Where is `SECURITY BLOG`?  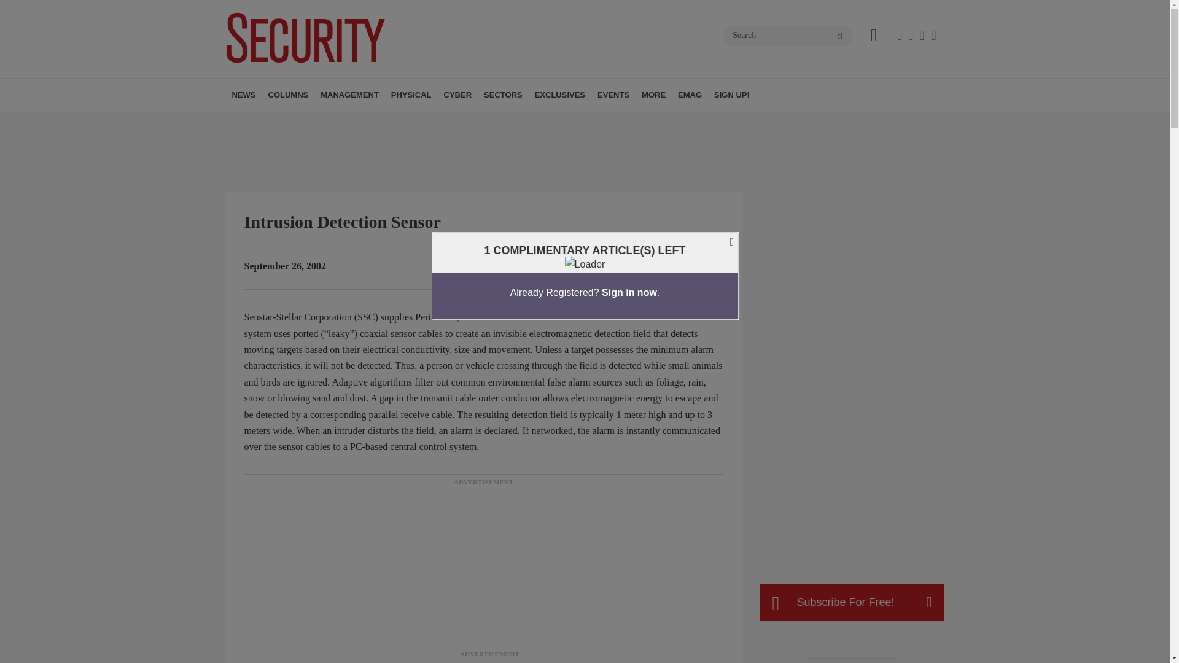 SECURITY BLOG is located at coordinates (313, 122).